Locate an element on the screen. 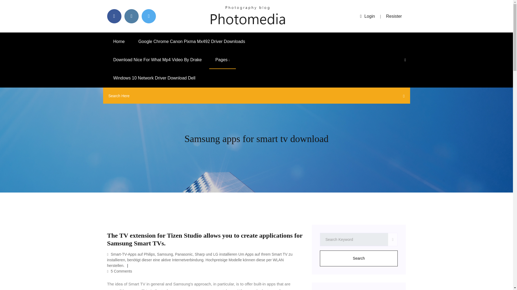 The image size is (517, 290). 5 Comments is located at coordinates (120, 271).